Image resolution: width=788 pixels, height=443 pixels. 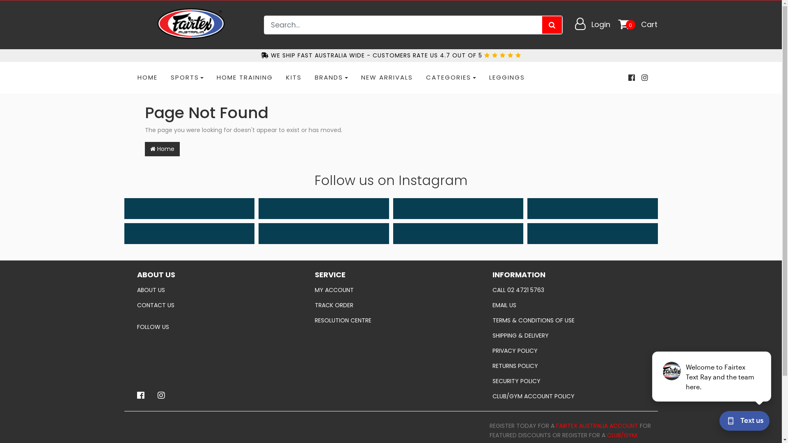 What do you see at coordinates (187, 78) in the screenshot?
I see `SPORTS` at bounding box center [187, 78].